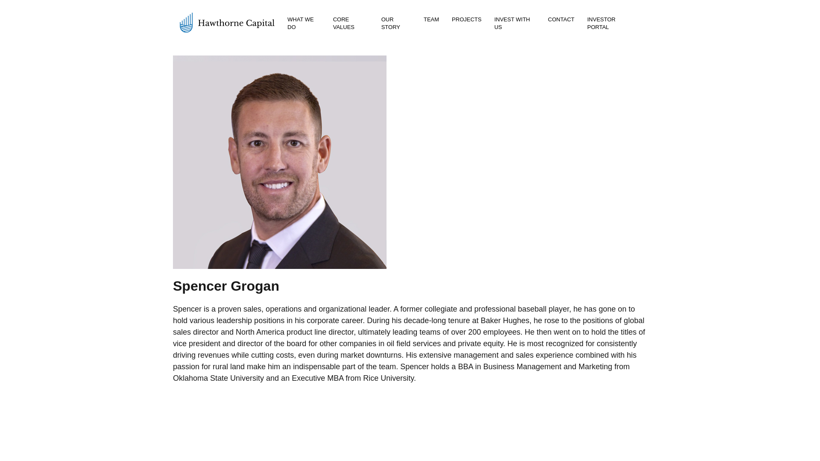 The height and width of the screenshot is (461, 820). What do you see at coordinates (301, 23) in the screenshot?
I see `WHAT WE DO` at bounding box center [301, 23].